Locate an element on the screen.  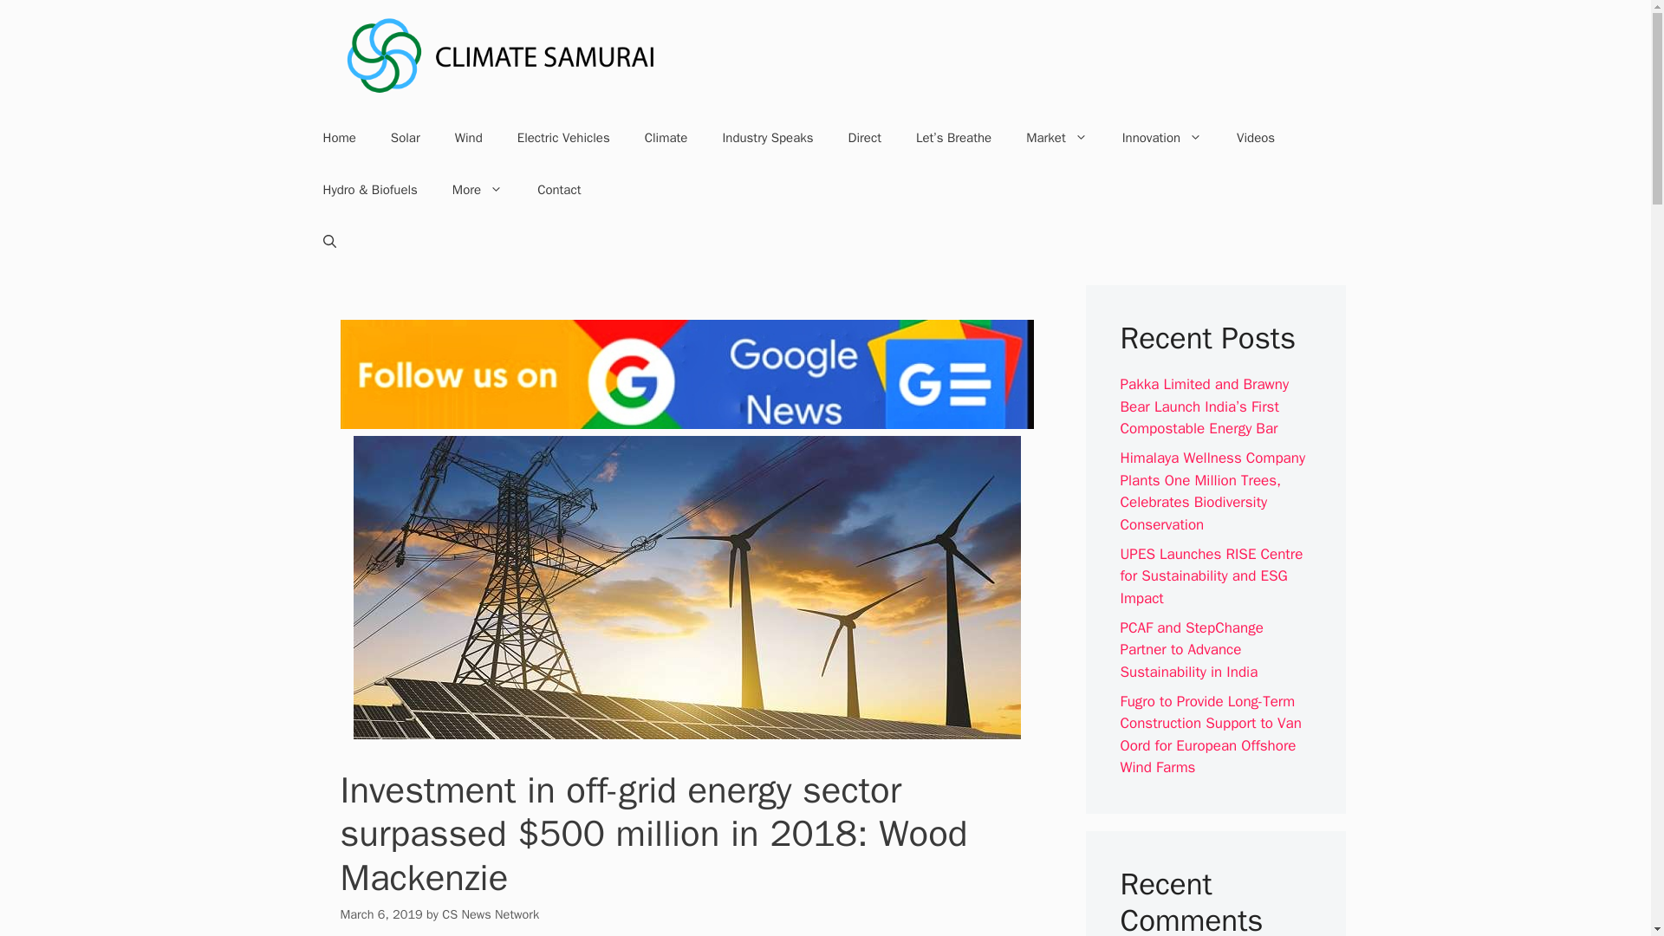
Innovation is located at coordinates (1161, 137).